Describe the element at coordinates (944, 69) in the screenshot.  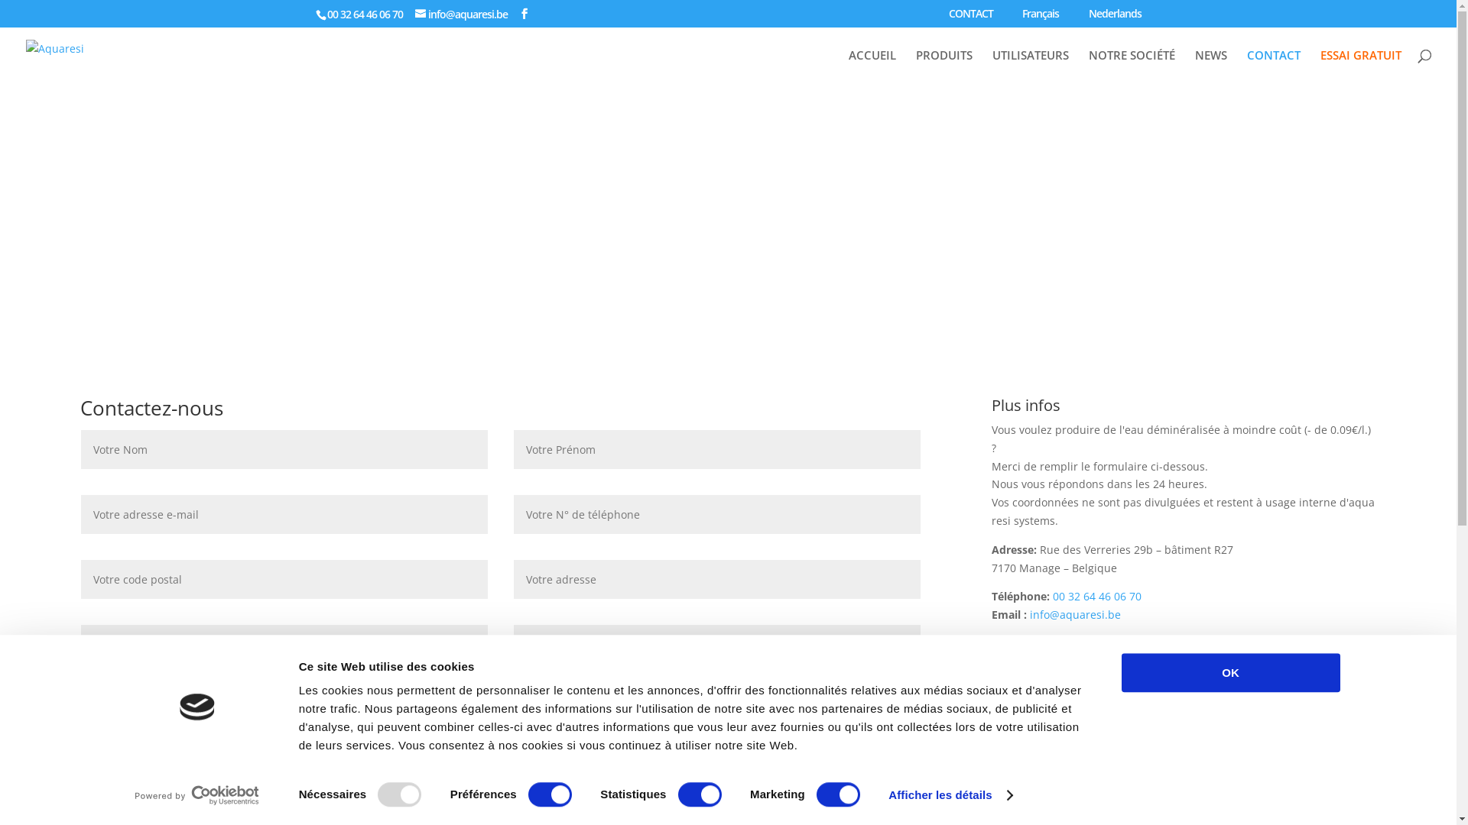
I see `PRODUITS` at that location.